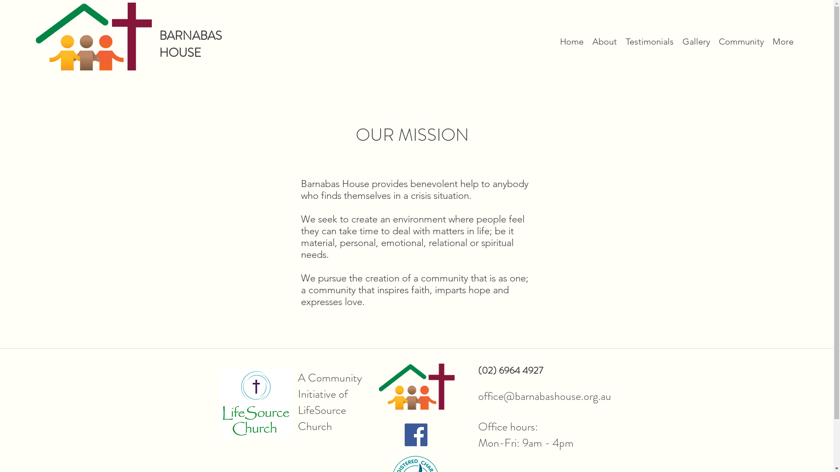 This screenshot has height=472, width=840. I want to click on Gallery, so click(696, 42).